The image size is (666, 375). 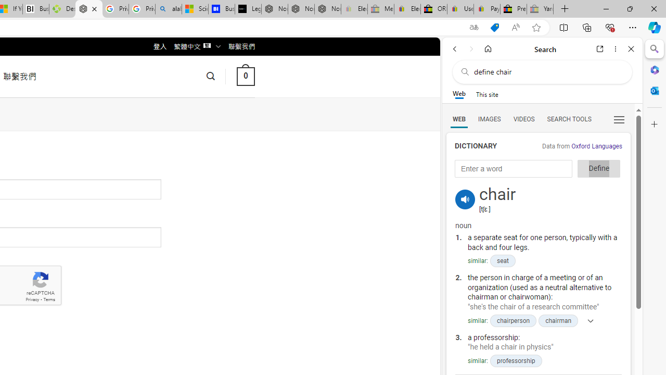 What do you see at coordinates (465, 199) in the screenshot?
I see `pronounce` at bounding box center [465, 199].